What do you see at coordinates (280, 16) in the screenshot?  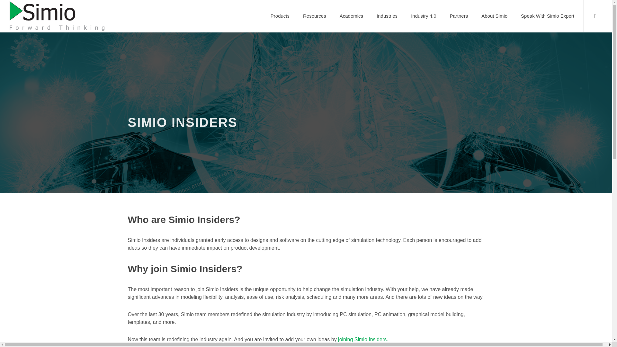 I see `Products` at bounding box center [280, 16].